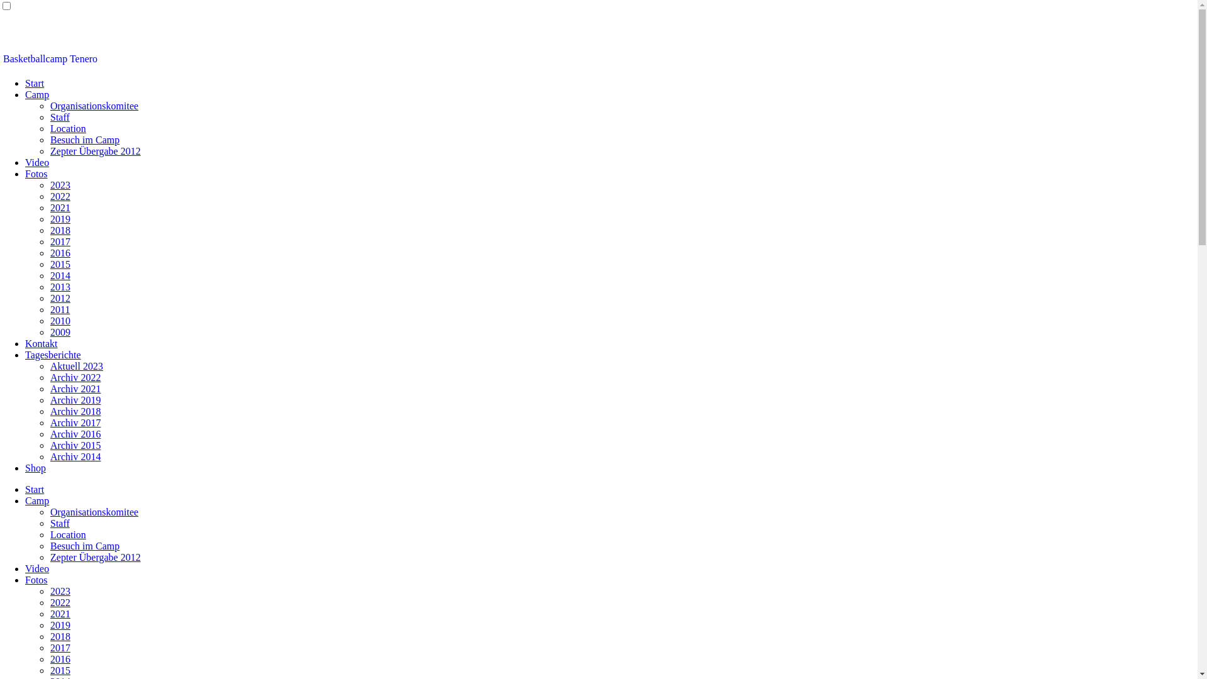  Describe the element at coordinates (35, 83) in the screenshot. I see `Start` at that location.